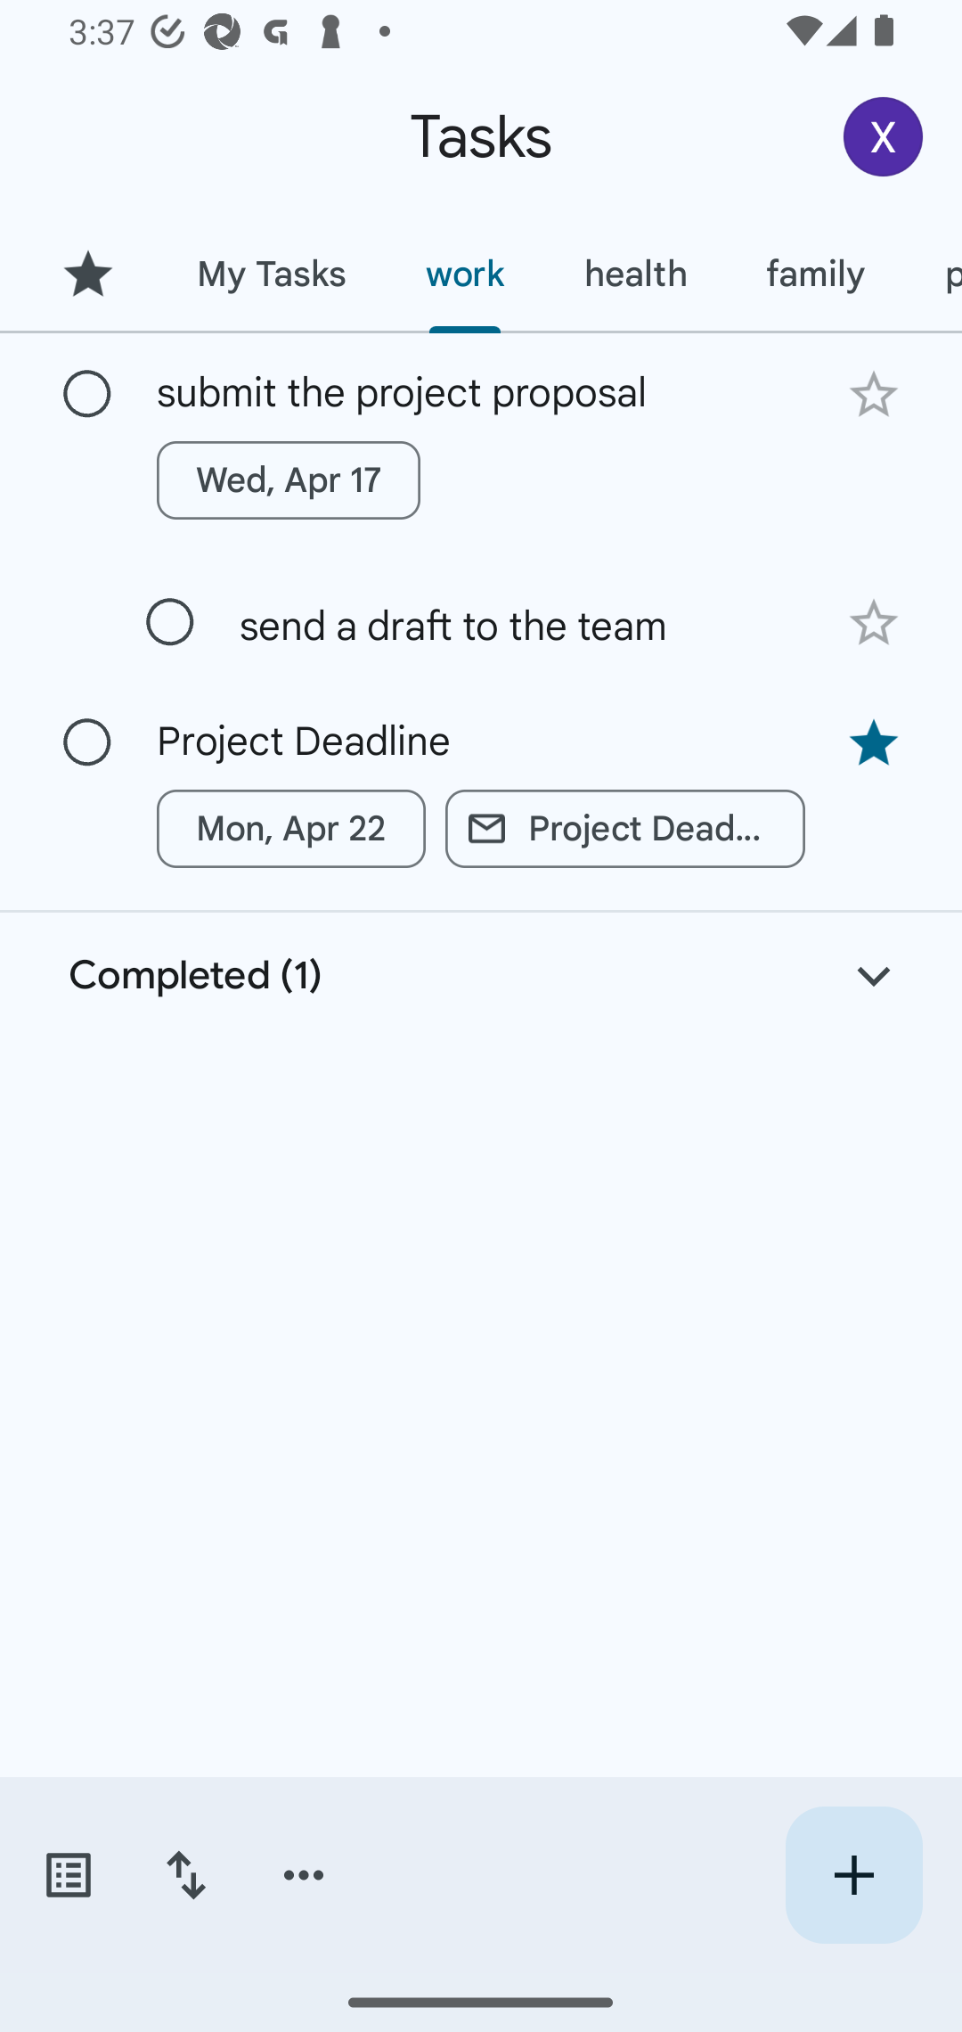 The height and width of the screenshot is (2032, 962). I want to click on Remove star, so click(873, 743).